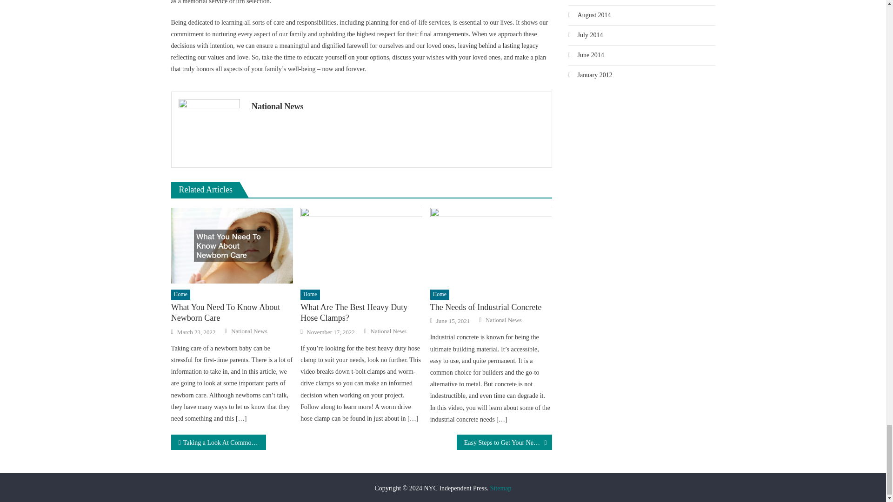  I want to click on Home, so click(180, 295).